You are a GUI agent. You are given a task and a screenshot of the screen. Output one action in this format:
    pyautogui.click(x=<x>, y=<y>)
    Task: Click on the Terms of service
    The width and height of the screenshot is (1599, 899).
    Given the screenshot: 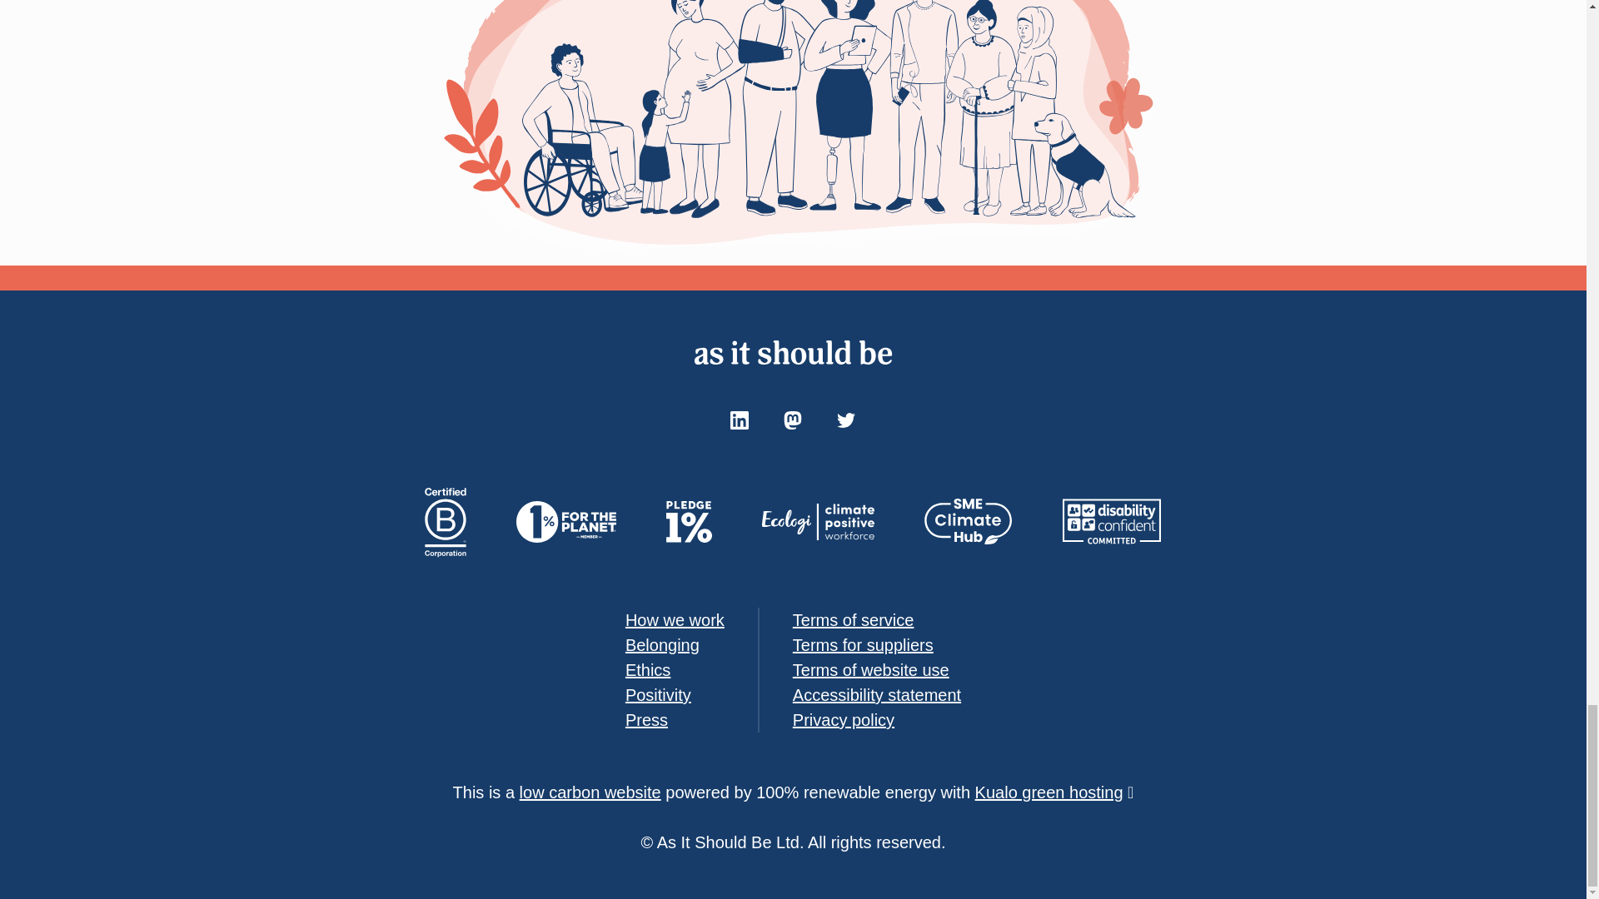 What is the action you would take?
    pyautogui.click(x=854, y=620)
    